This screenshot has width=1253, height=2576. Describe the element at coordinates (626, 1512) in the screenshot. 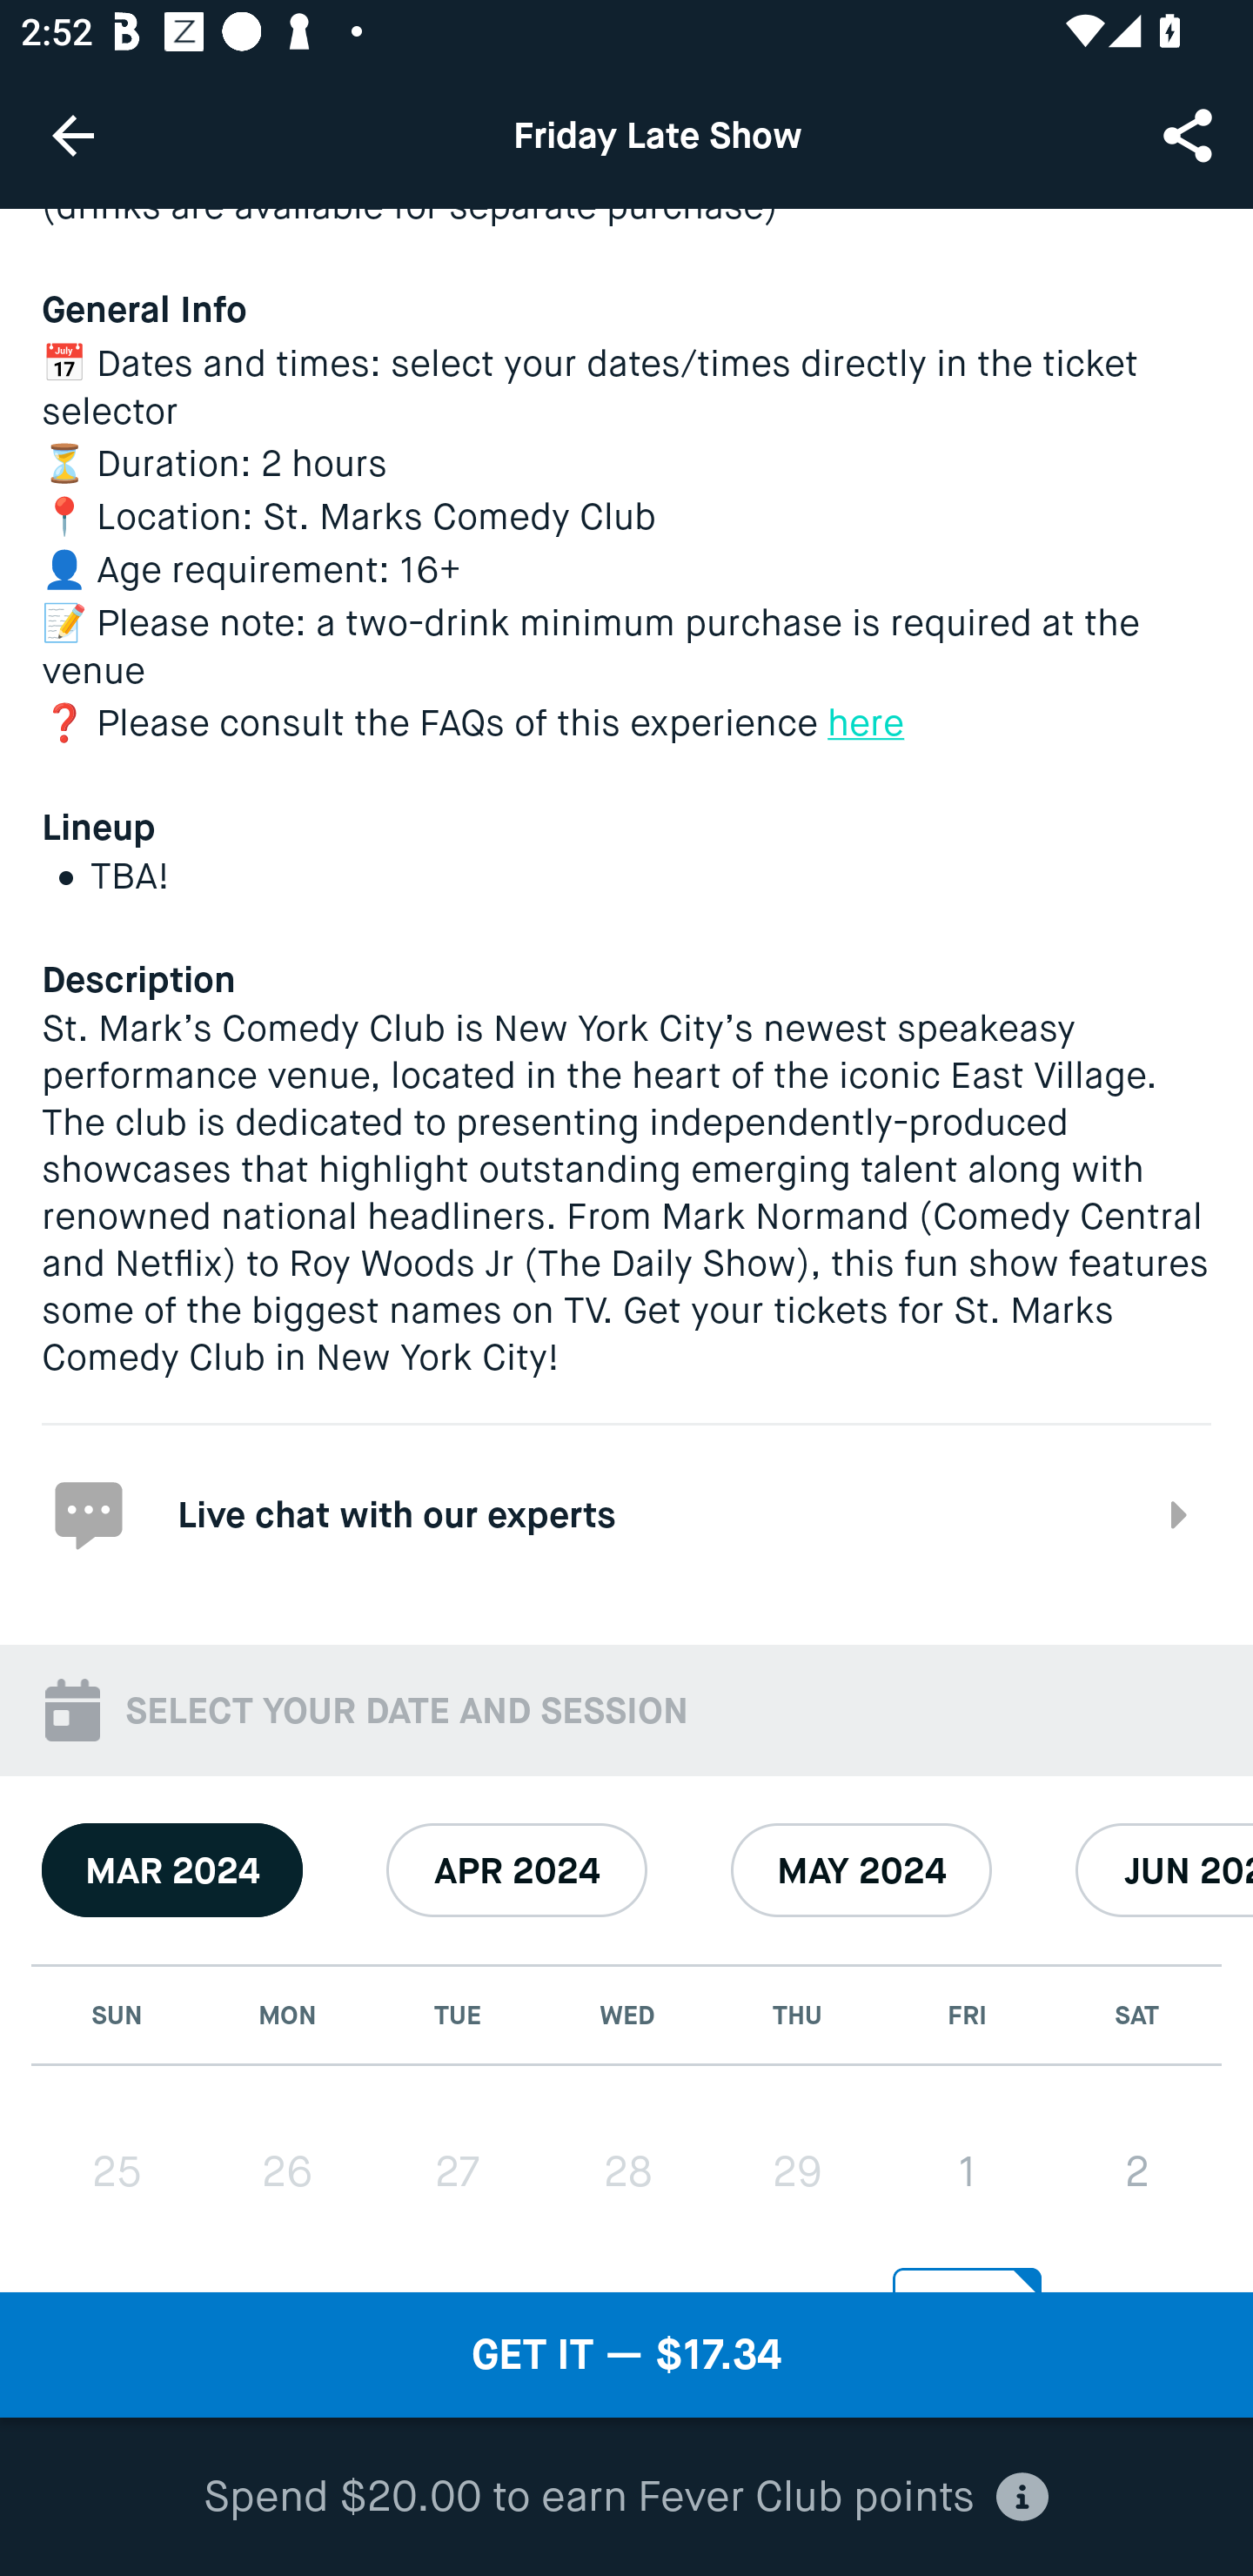

I see `Live chat with our experts` at that location.